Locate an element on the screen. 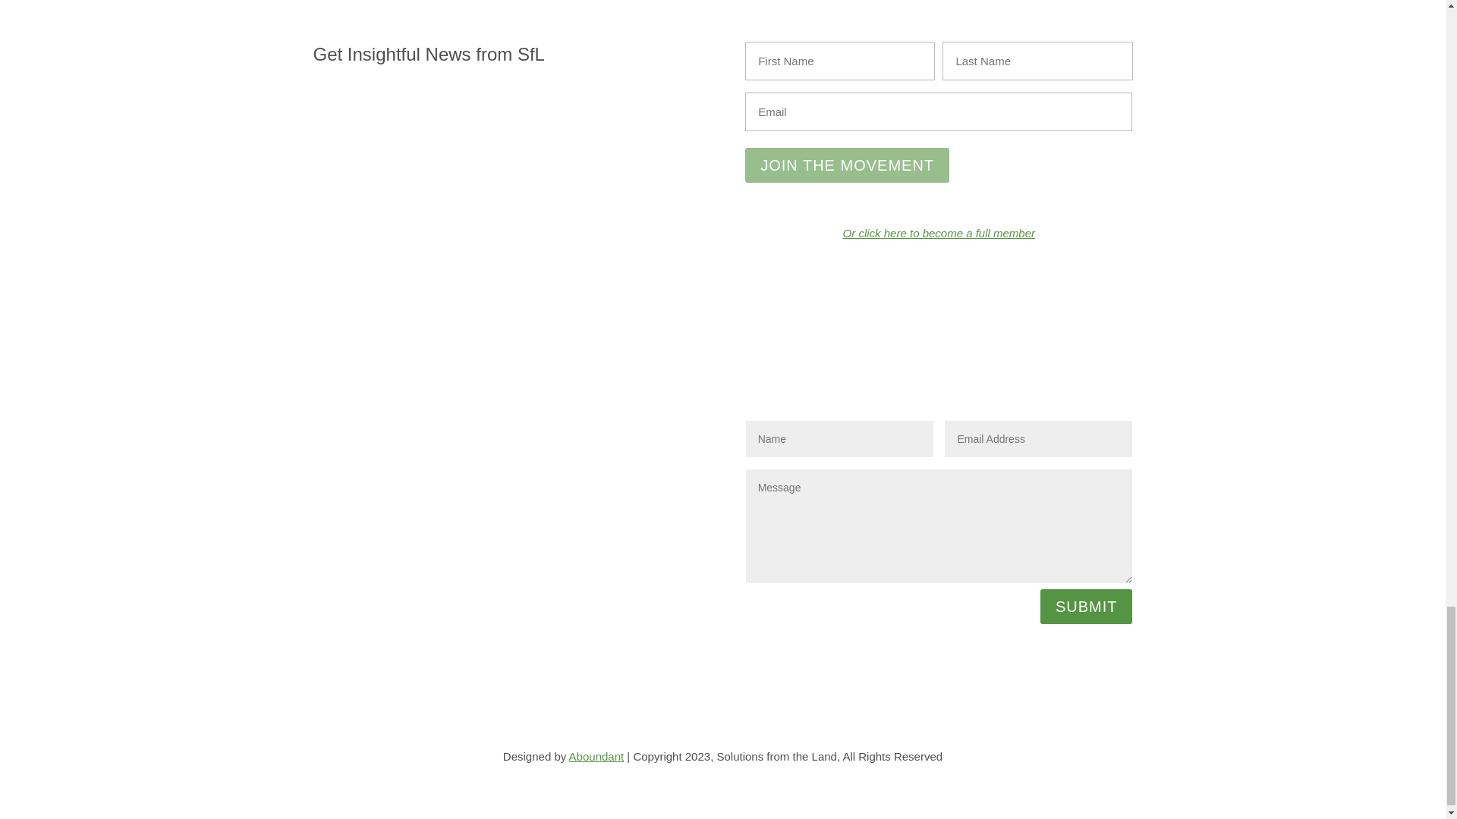 The image size is (1457, 819). Join The Movement is located at coordinates (847, 165).